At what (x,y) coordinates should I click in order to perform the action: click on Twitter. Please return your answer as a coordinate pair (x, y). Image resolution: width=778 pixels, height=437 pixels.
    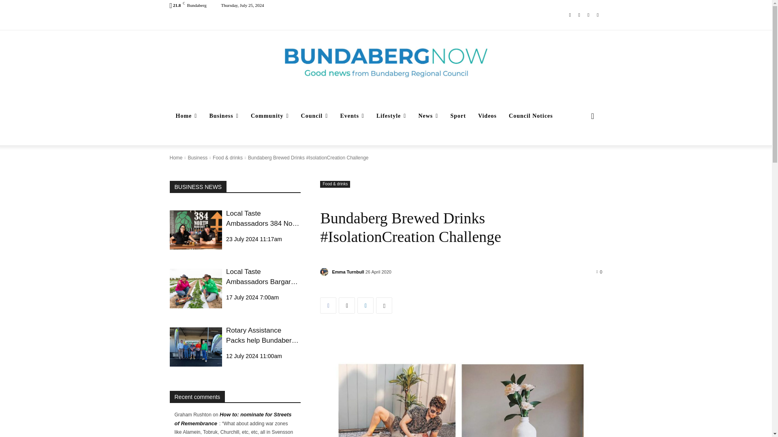
    Looking at the image, I should click on (588, 15).